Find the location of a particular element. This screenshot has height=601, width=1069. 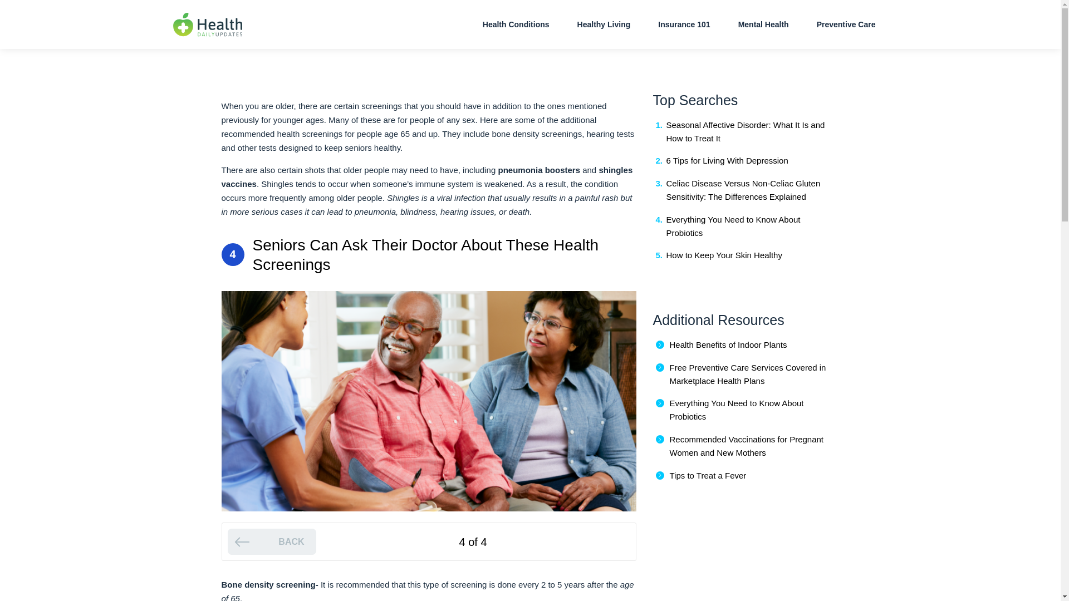

Everything You Need to Know About Probiotics is located at coordinates (733, 226).